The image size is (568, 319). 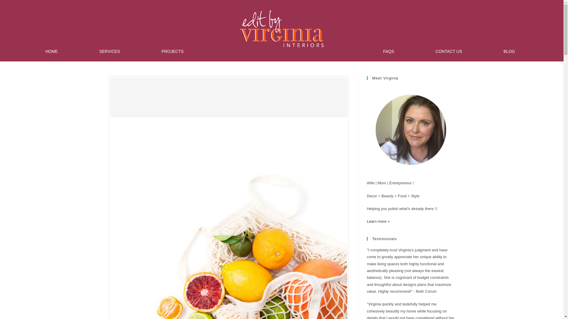 What do you see at coordinates (172, 51) in the screenshot?
I see `PROJECTS` at bounding box center [172, 51].